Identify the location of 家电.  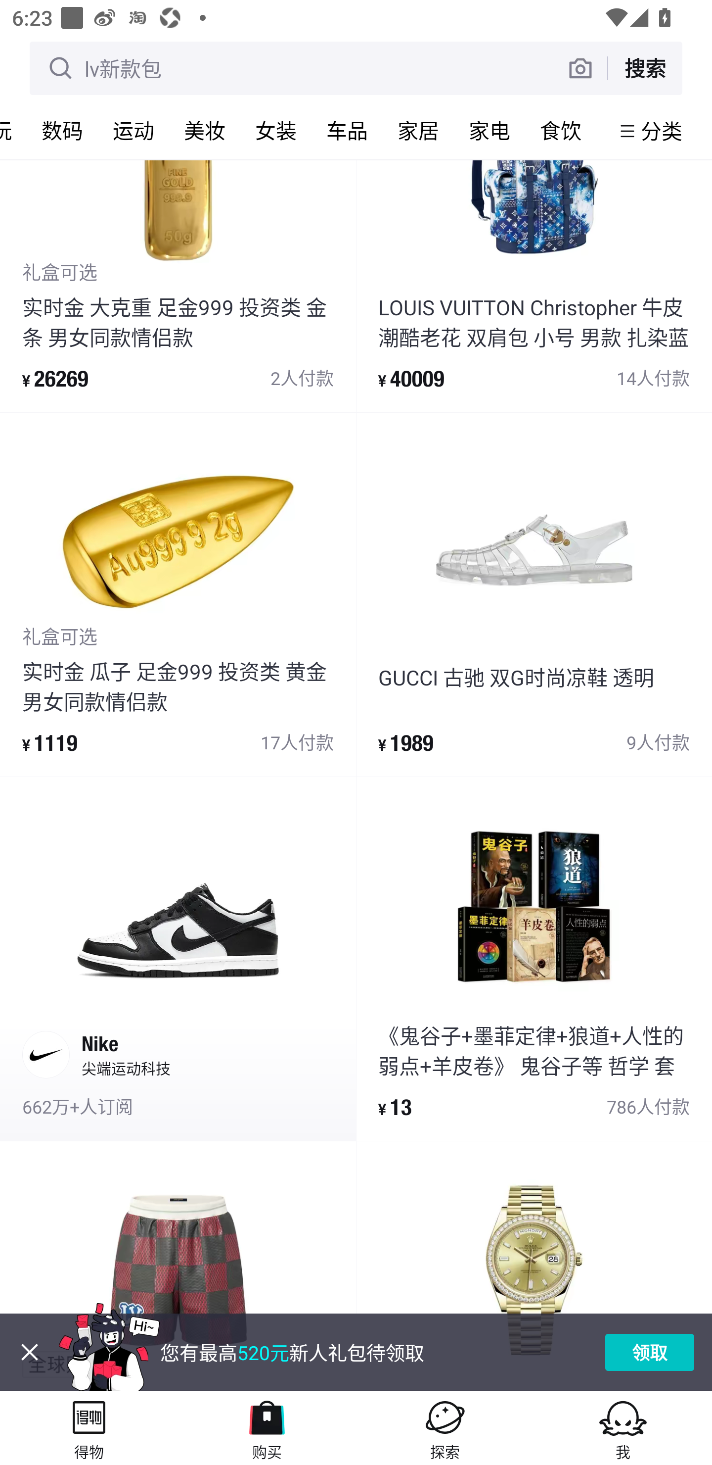
(489, 130).